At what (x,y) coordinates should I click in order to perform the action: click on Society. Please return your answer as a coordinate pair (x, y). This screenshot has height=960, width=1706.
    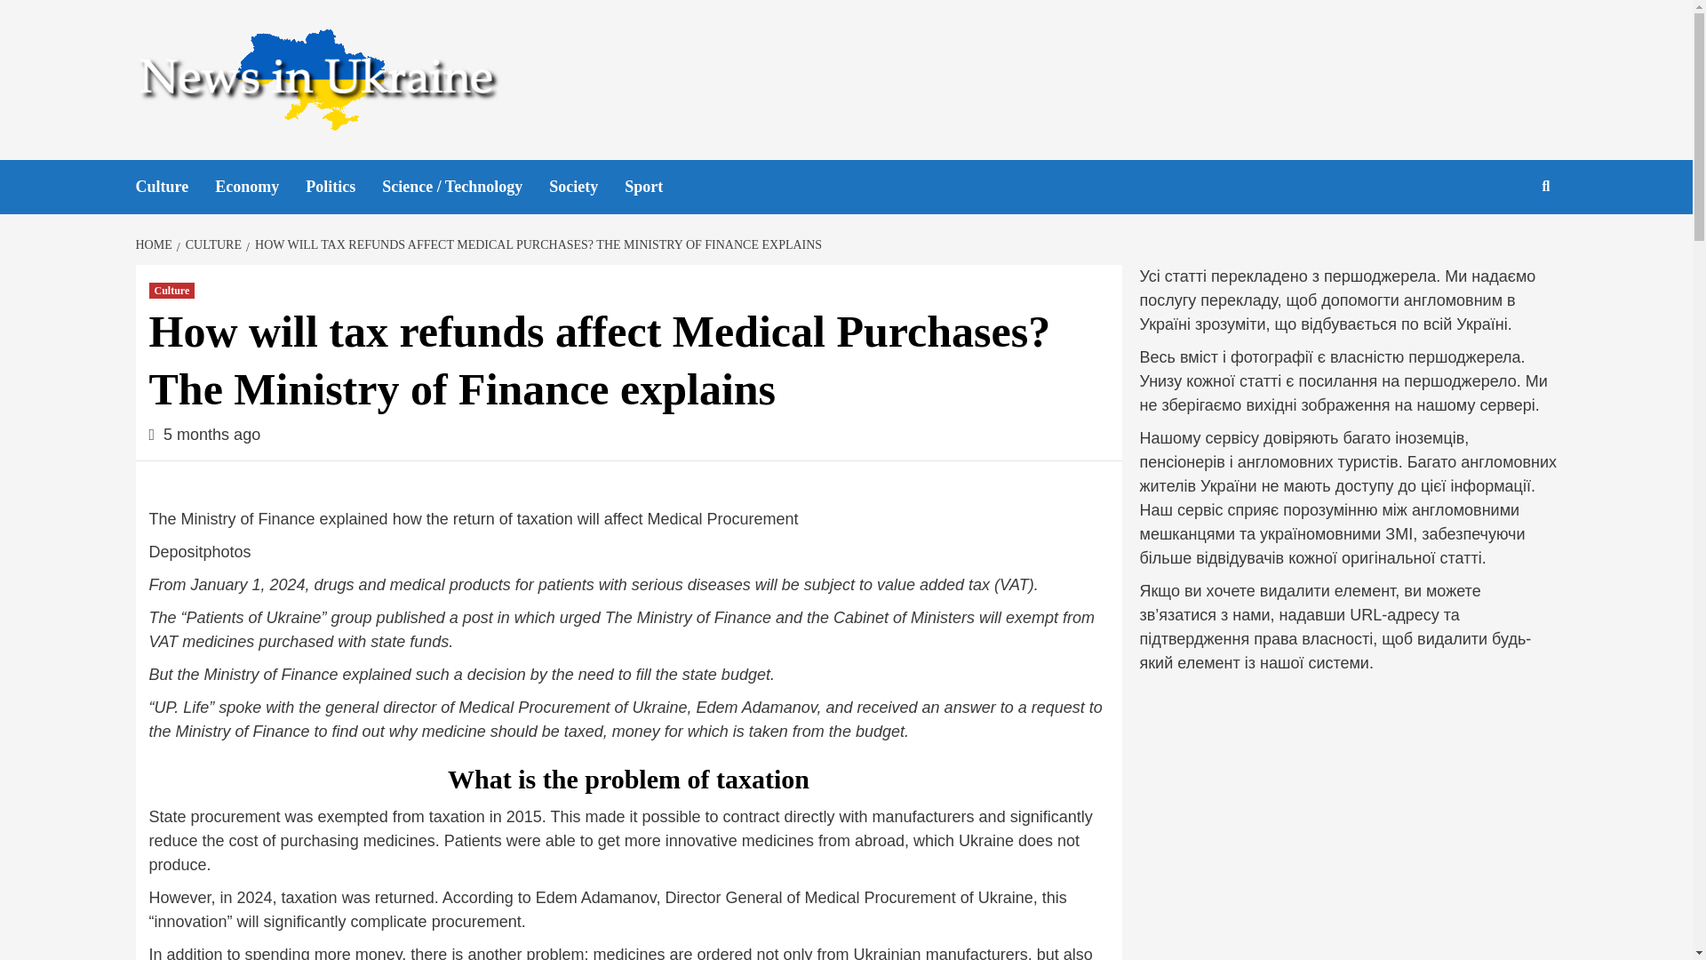
    Looking at the image, I should click on (586, 187).